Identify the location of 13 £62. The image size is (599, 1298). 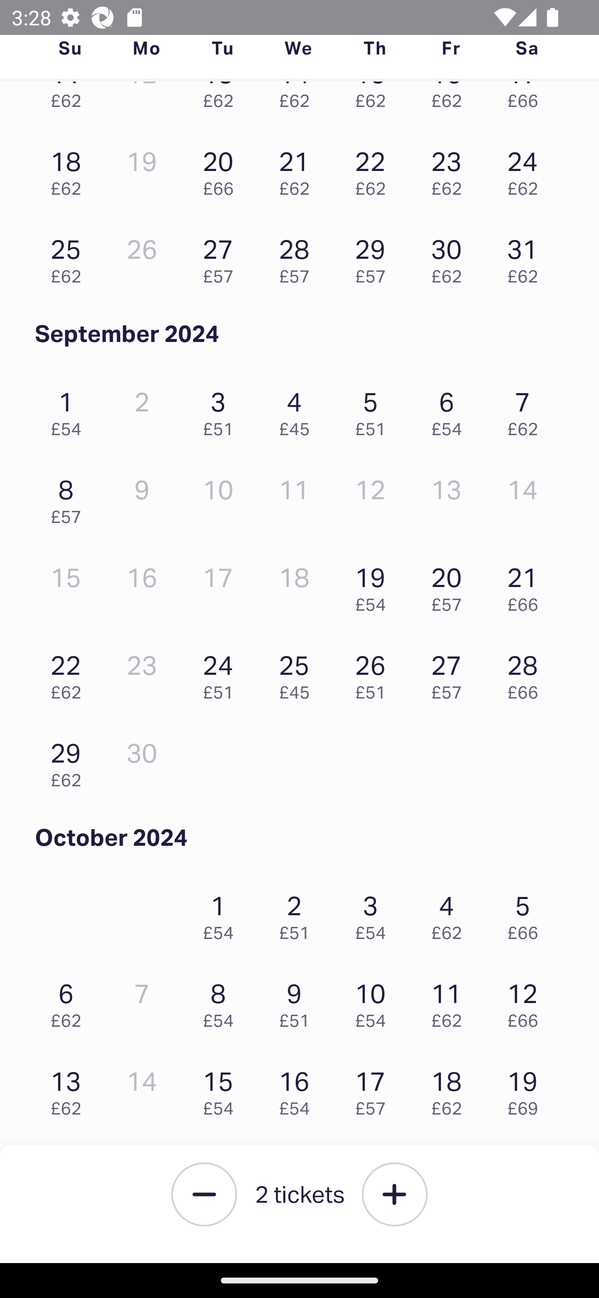
(70, 1089).